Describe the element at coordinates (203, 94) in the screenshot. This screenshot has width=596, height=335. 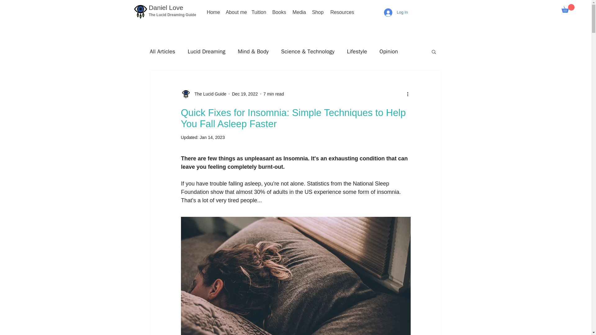
I see `The Lucid Guide` at that location.